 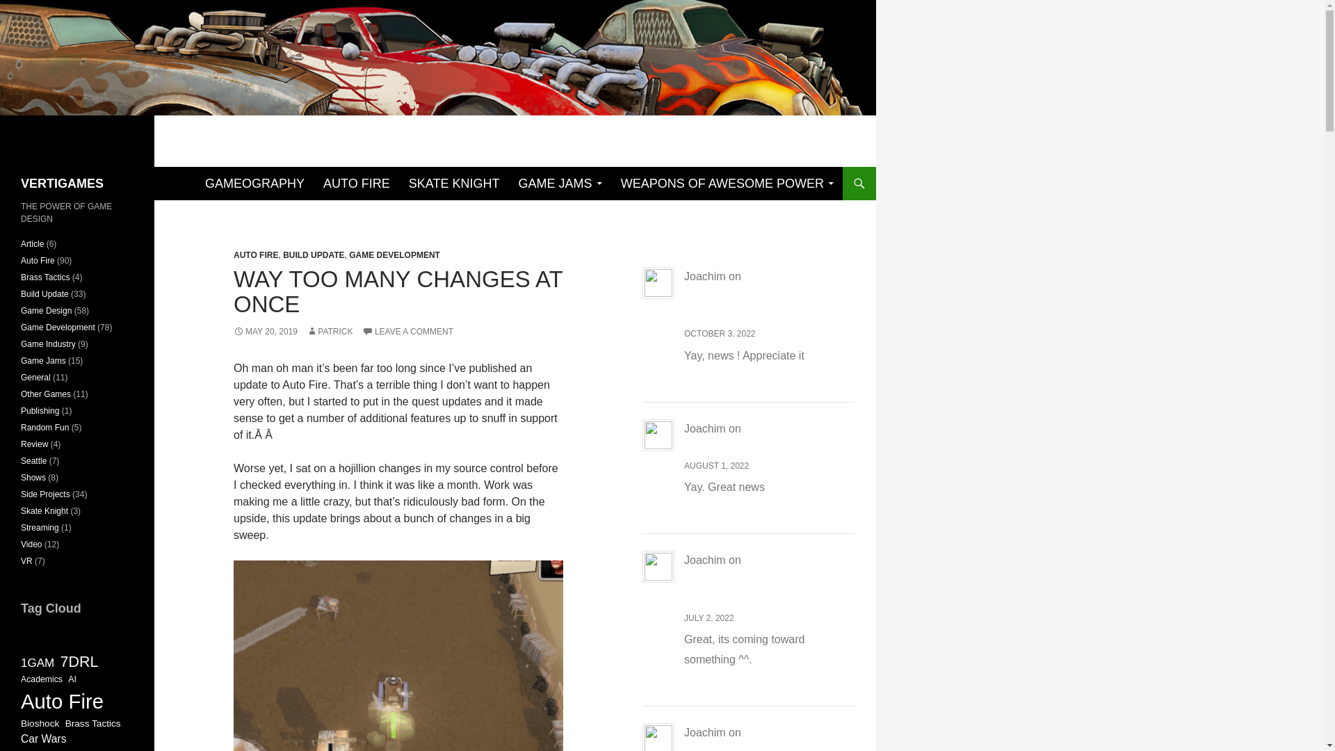 I want to click on PATRICK, so click(x=330, y=331).